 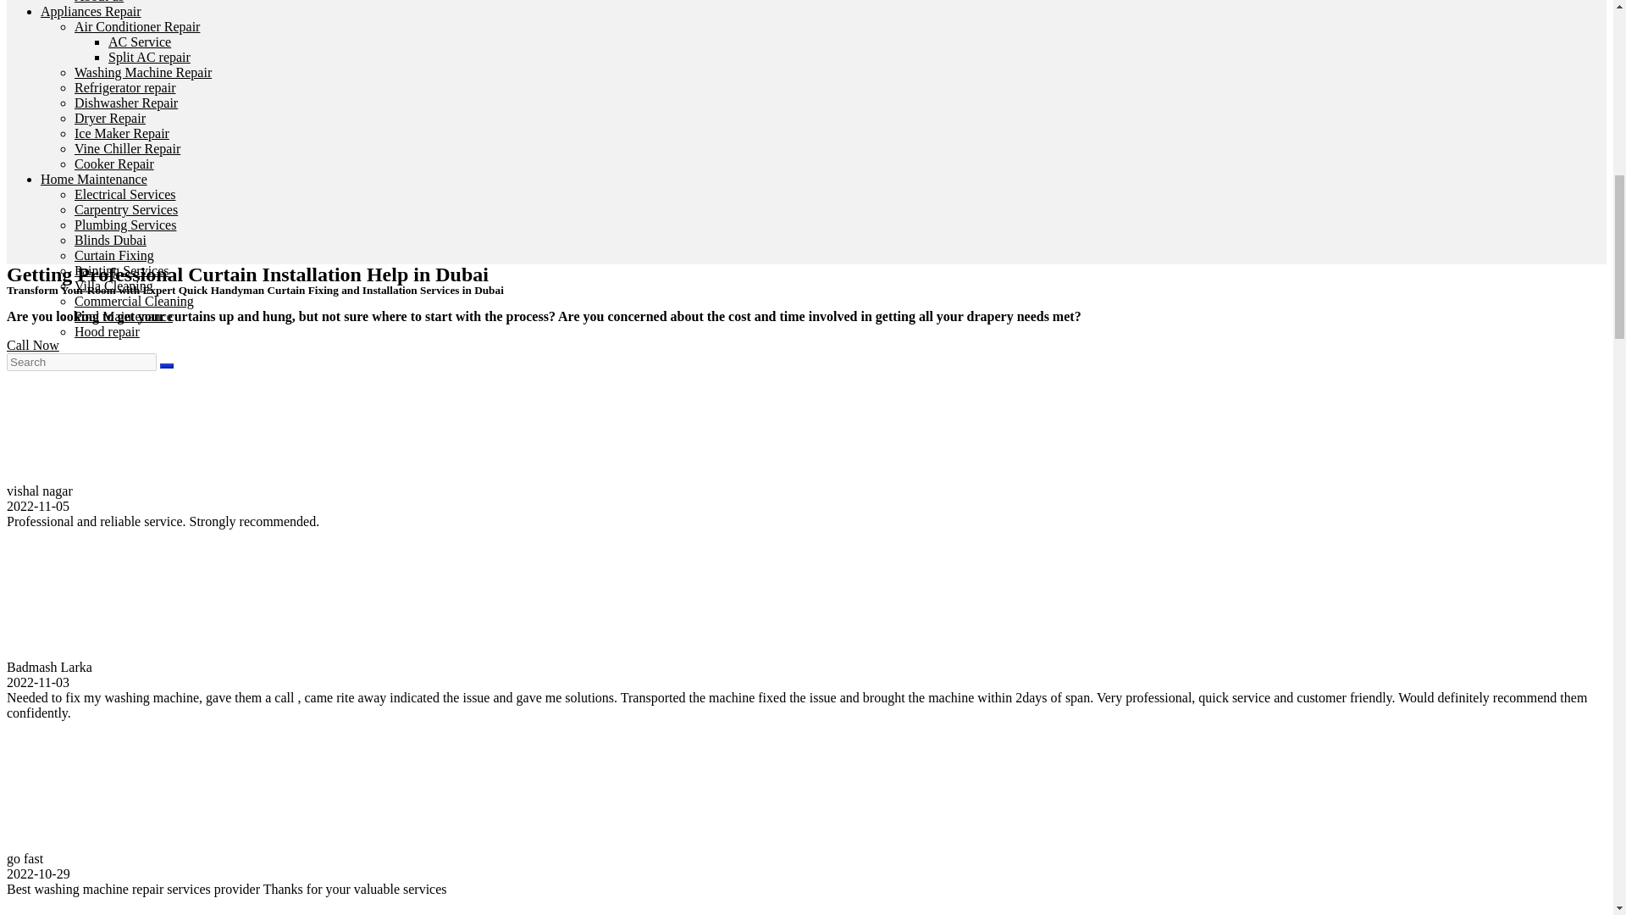 What do you see at coordinates (139, 42) in the screenshot?
I see `AC Service` at bounding box center [139, 42].